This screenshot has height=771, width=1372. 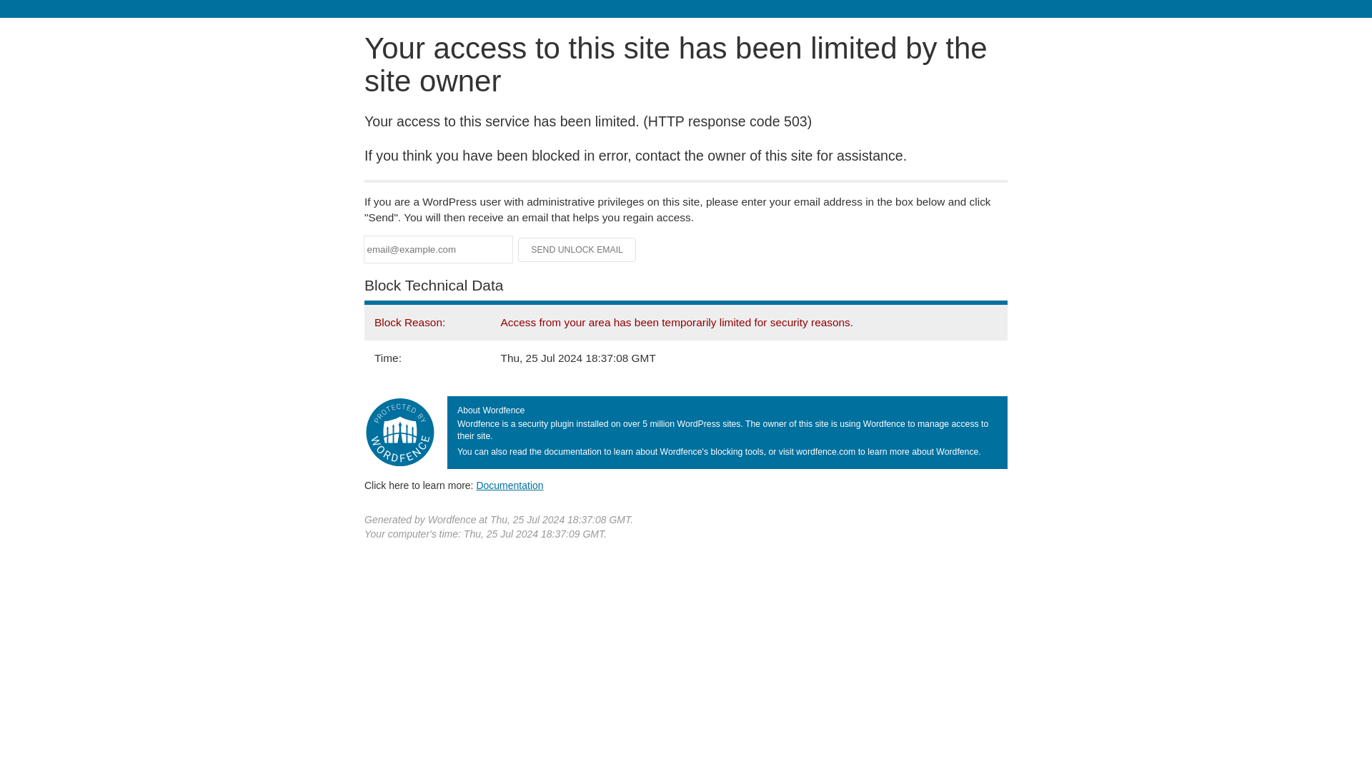 What do you see at coordinates (509, 485) in the screenshot?
I see `Documentation` at bounding box center [509, 485].